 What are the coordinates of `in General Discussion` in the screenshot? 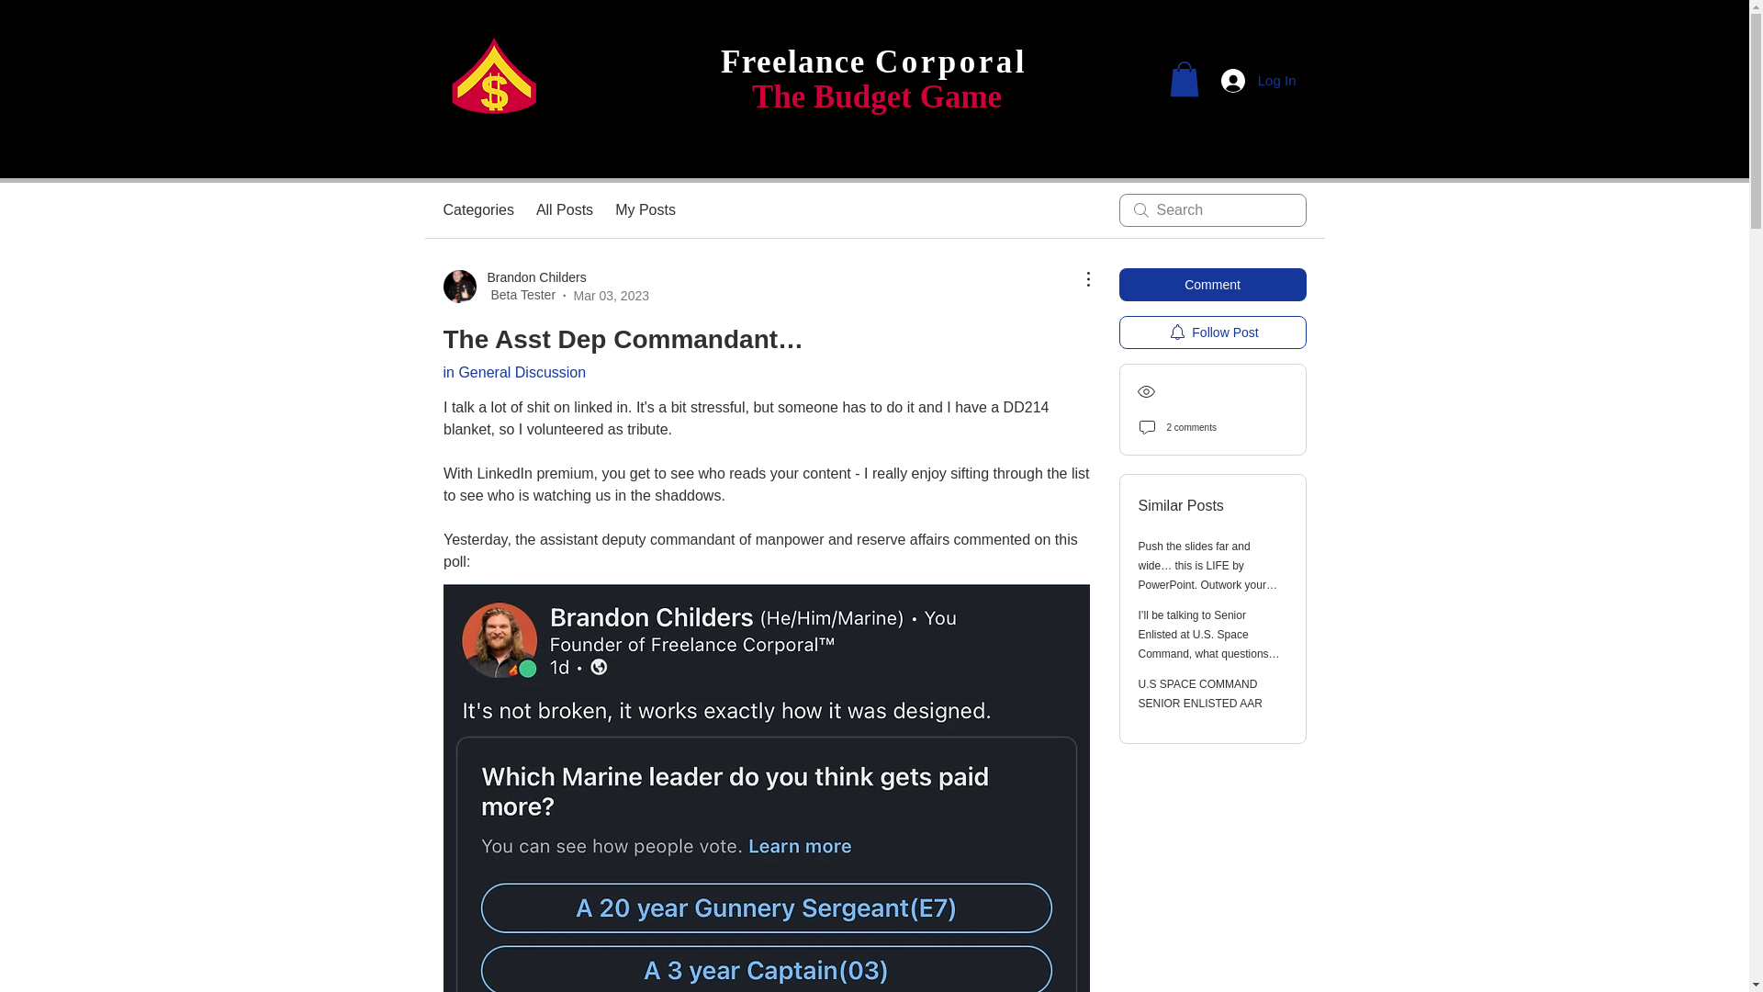 It's located at (513, 372).